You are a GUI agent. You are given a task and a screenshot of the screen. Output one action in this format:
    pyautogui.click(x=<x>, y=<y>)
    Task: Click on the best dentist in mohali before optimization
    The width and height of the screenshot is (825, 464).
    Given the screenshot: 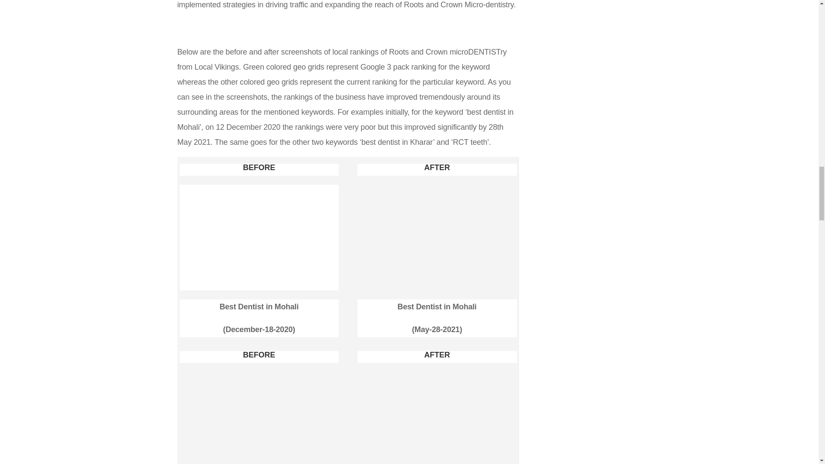 What is the action you would take?
    pyautogui.click(x=260, y=290)
    